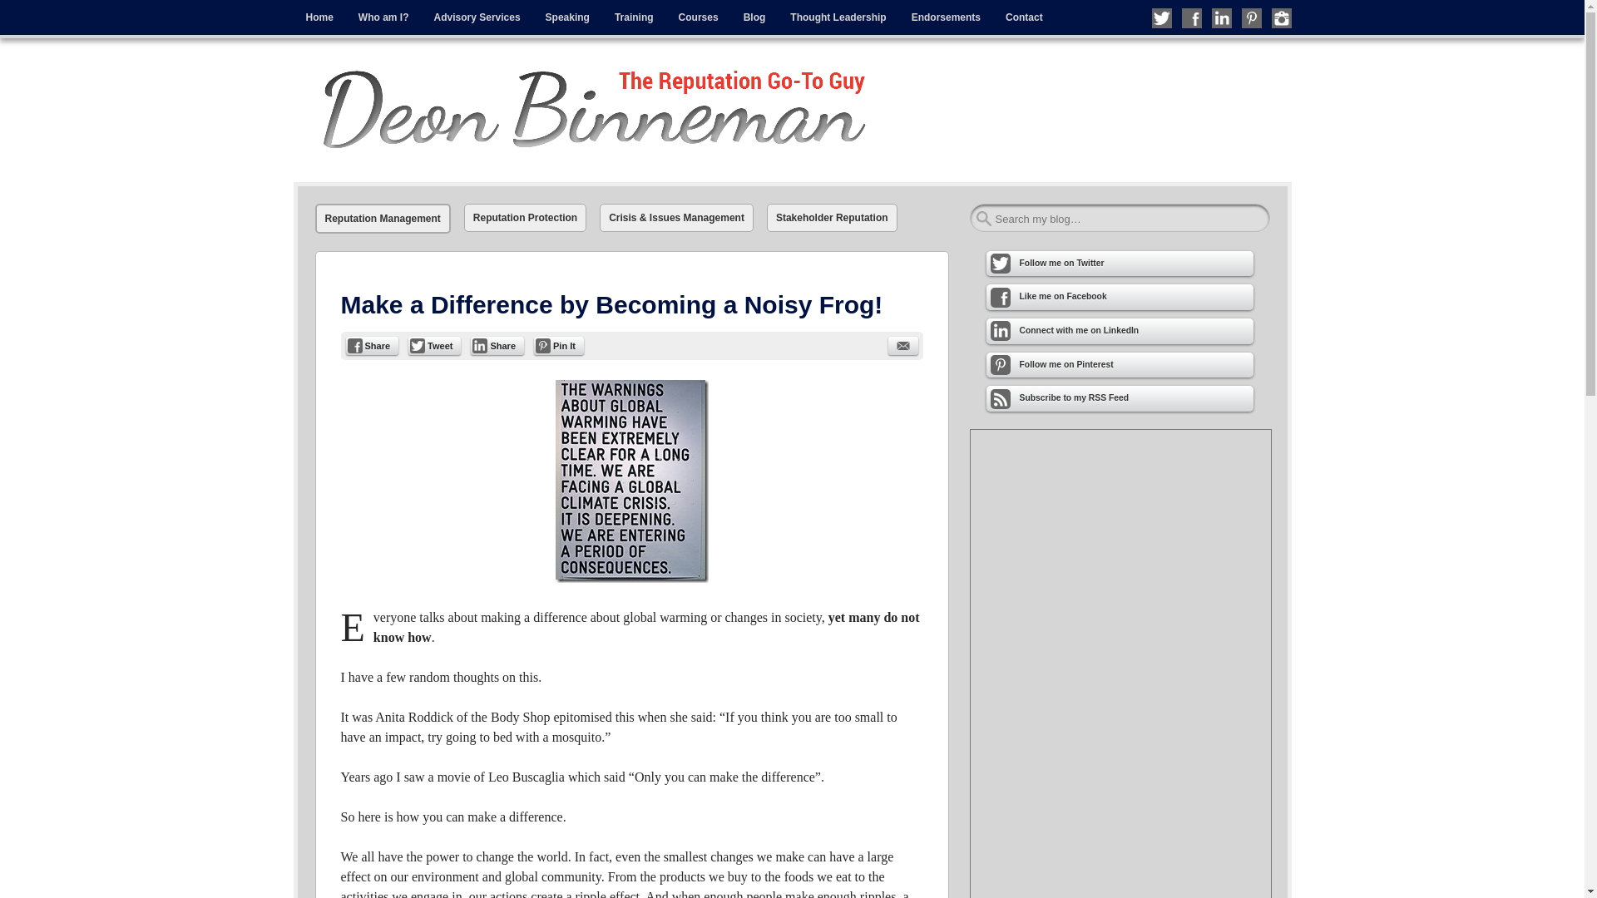 The width and height of the screenshot is (1597, 898). What do you see at coordinates (946, 17) in the screenshot?
I see `Endorsements` at bounding box center [946, 17].